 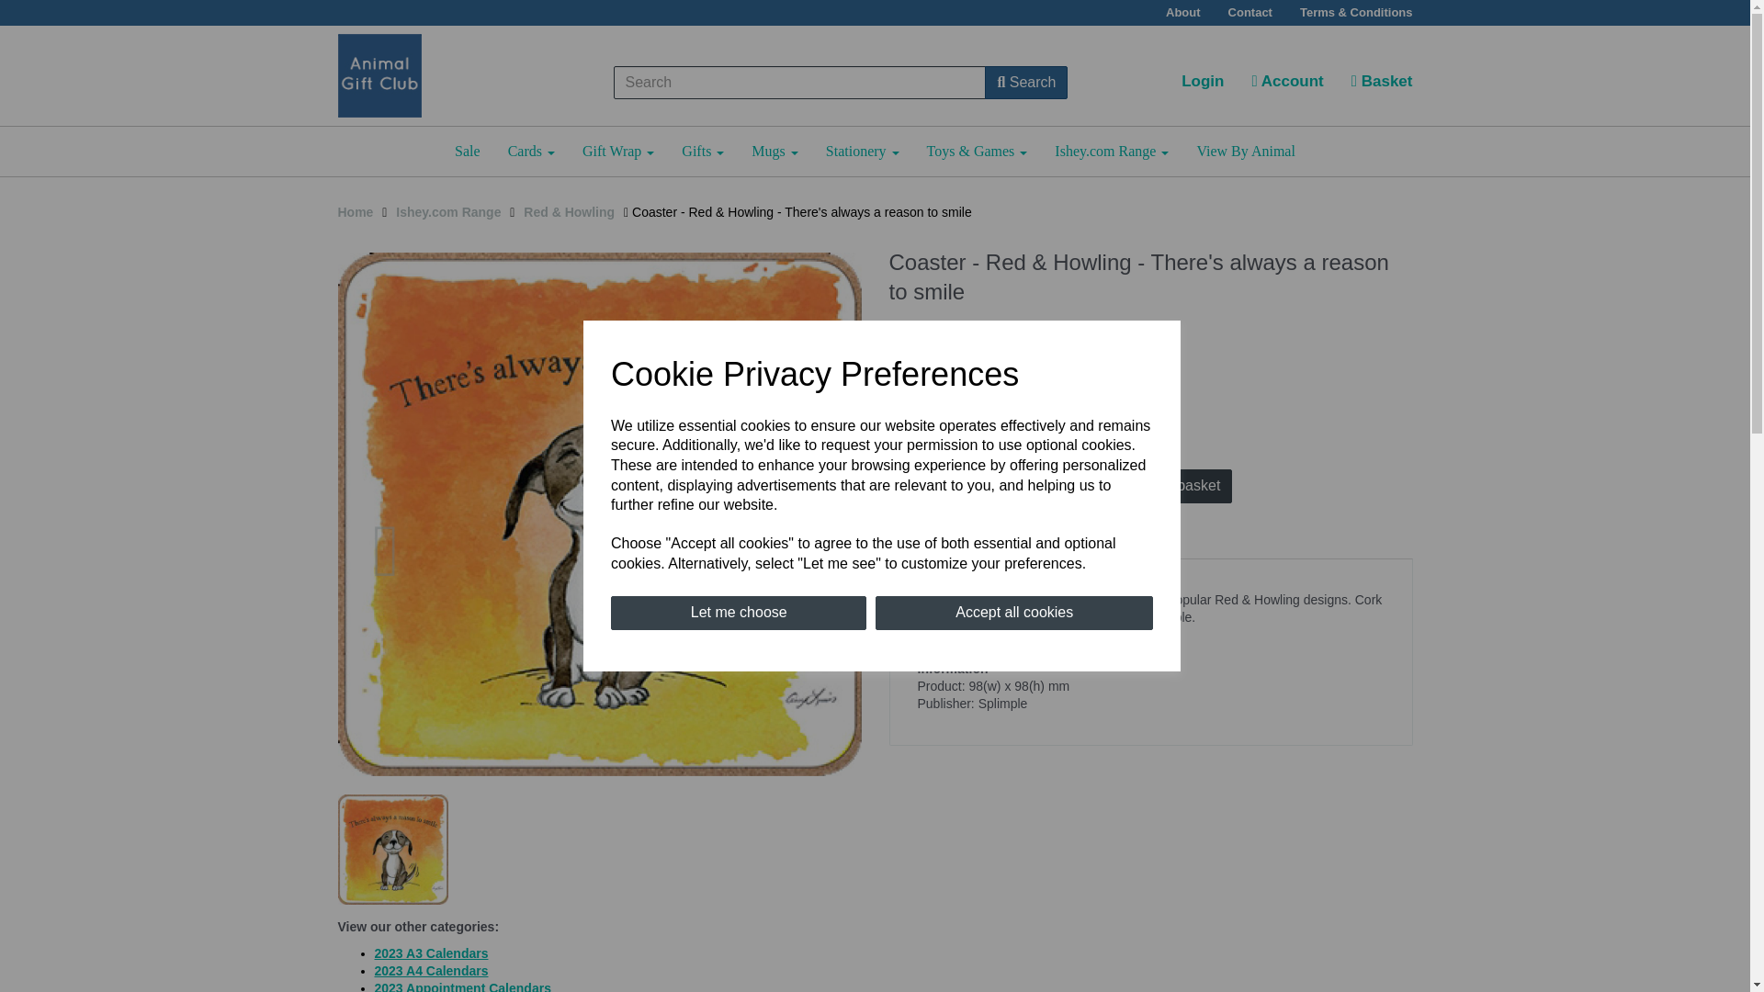 I want to click on Search, so click(x=1025, y=83).